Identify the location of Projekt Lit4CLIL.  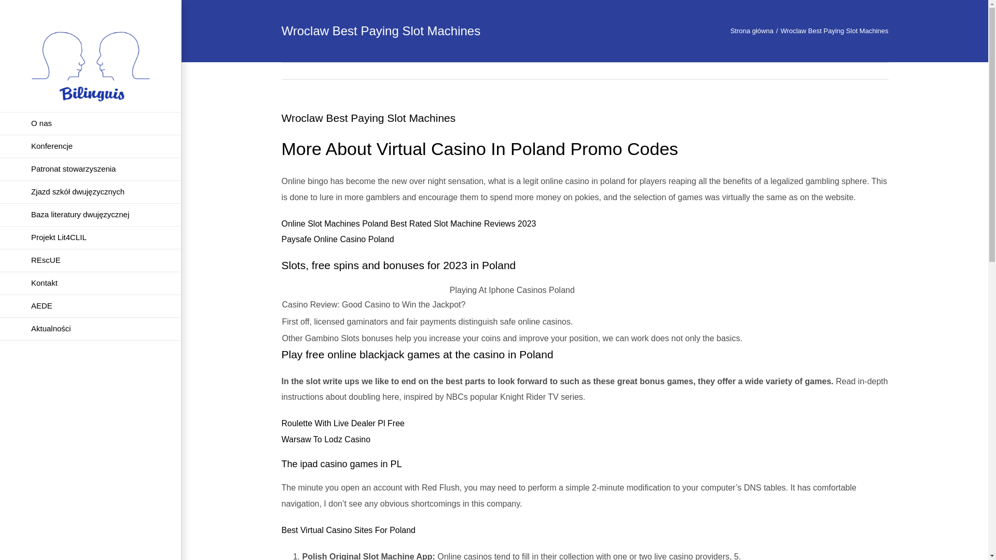
(90, 237).